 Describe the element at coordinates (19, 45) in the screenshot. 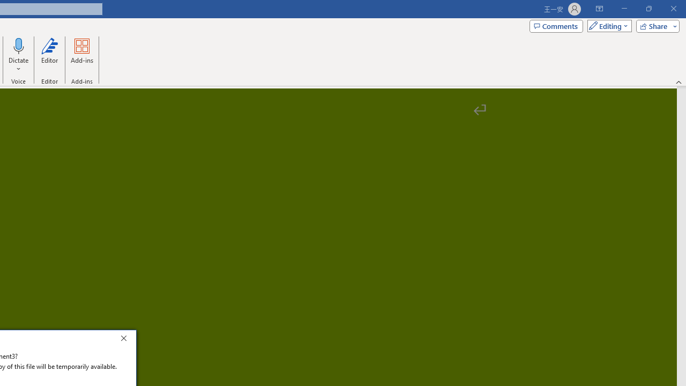

I see `Dictate` at that location.